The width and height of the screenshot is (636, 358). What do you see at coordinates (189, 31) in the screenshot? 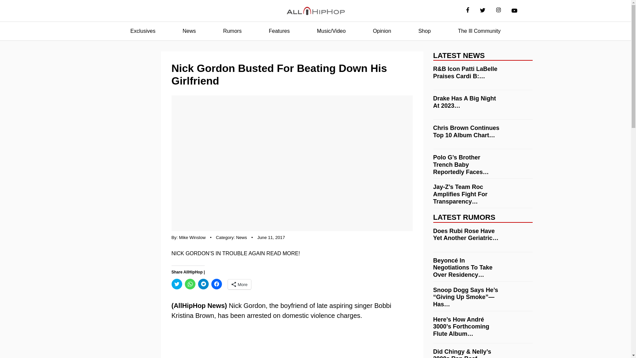
I see `News` at bounding box center [189, 31].